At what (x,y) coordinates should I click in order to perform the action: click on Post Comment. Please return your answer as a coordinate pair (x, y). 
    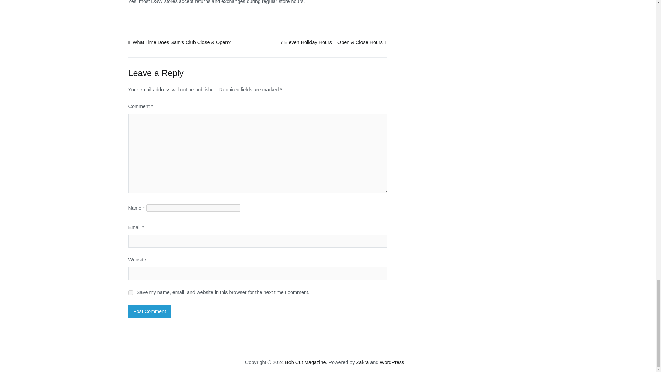
    Looking at the image, I should click on (149, 311).